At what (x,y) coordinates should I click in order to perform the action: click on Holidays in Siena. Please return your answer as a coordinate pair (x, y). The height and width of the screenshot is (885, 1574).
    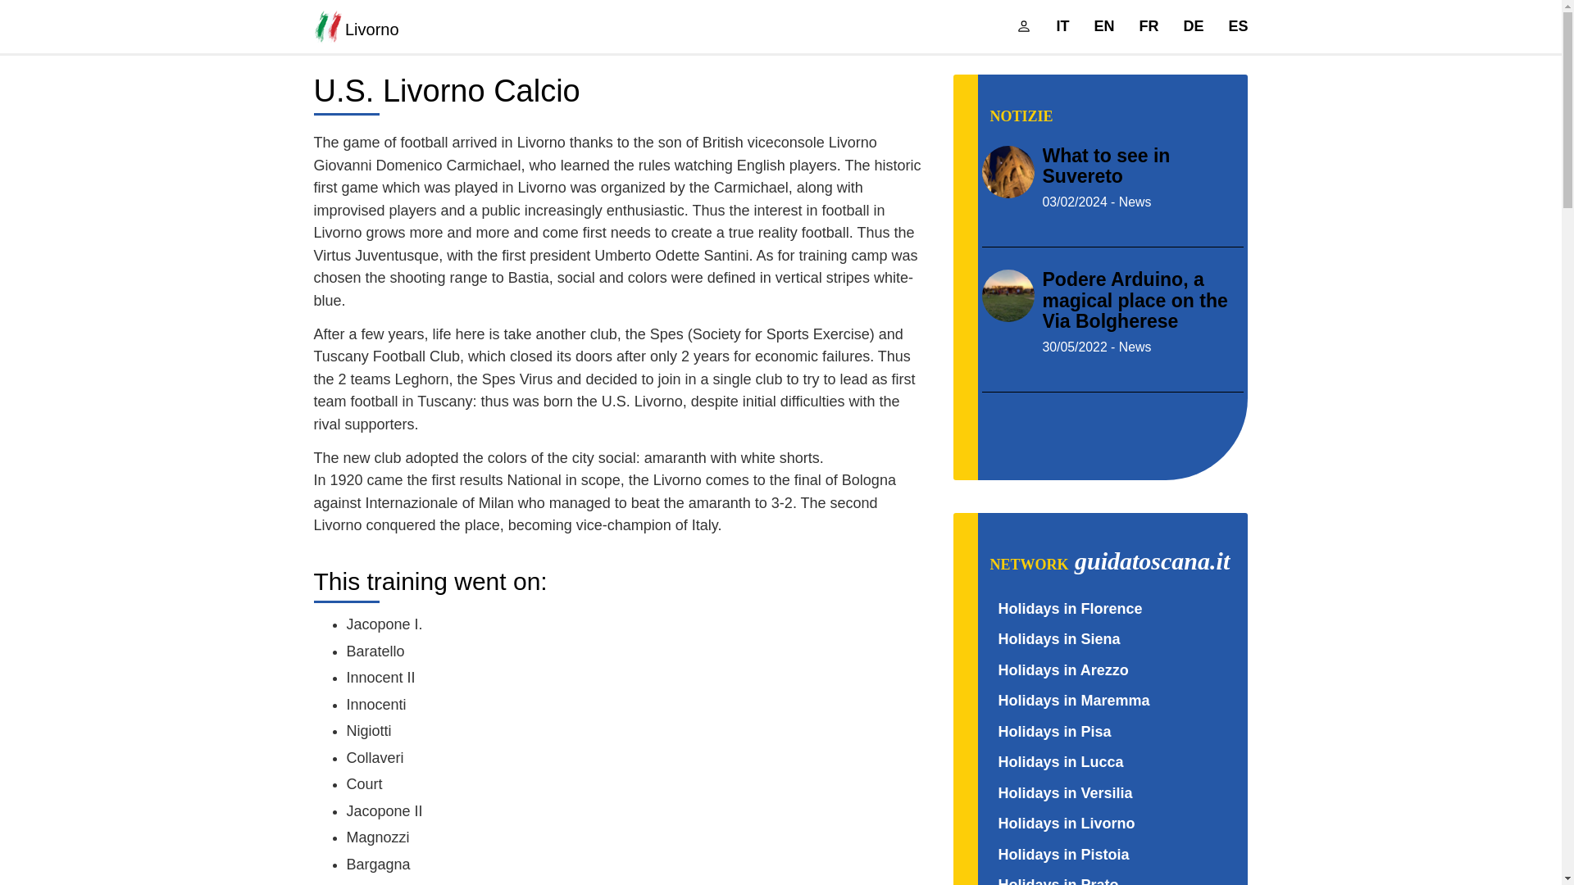
    Looking at the image, I should click on (1059, 639).